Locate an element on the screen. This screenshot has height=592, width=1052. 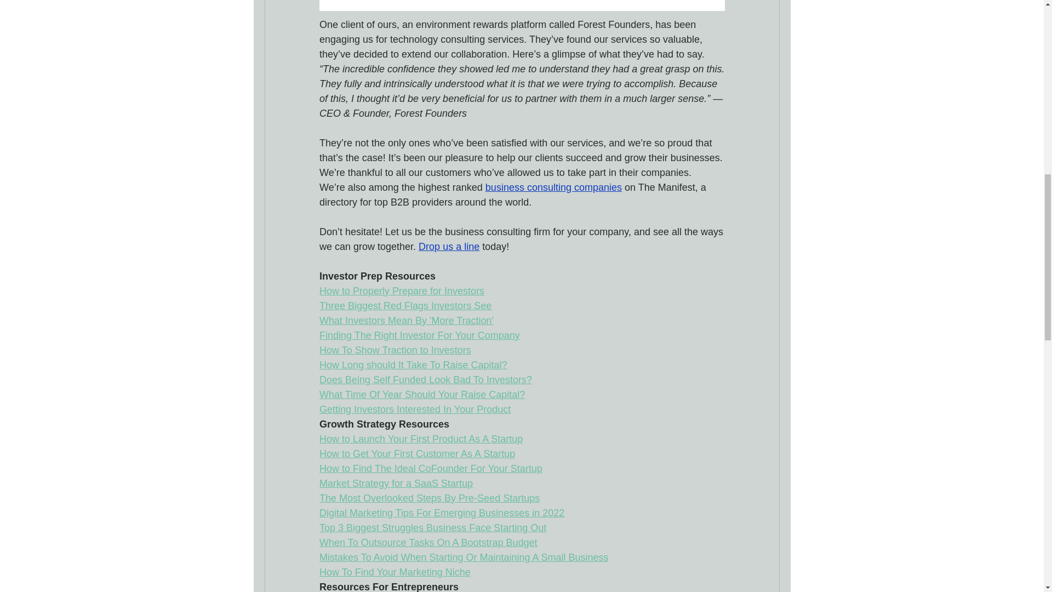
What Time Of Year Should Your Raise Capital? is located at coordinates (421, 395).